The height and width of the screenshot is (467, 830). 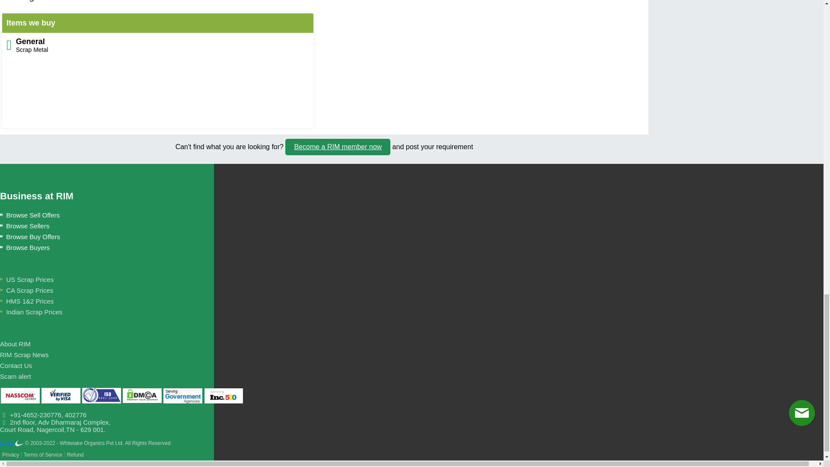 What do you see at coordinates (30, 215) in the screenshot?
I see `Browse Sell Offers` at bounding box center [30, 215].